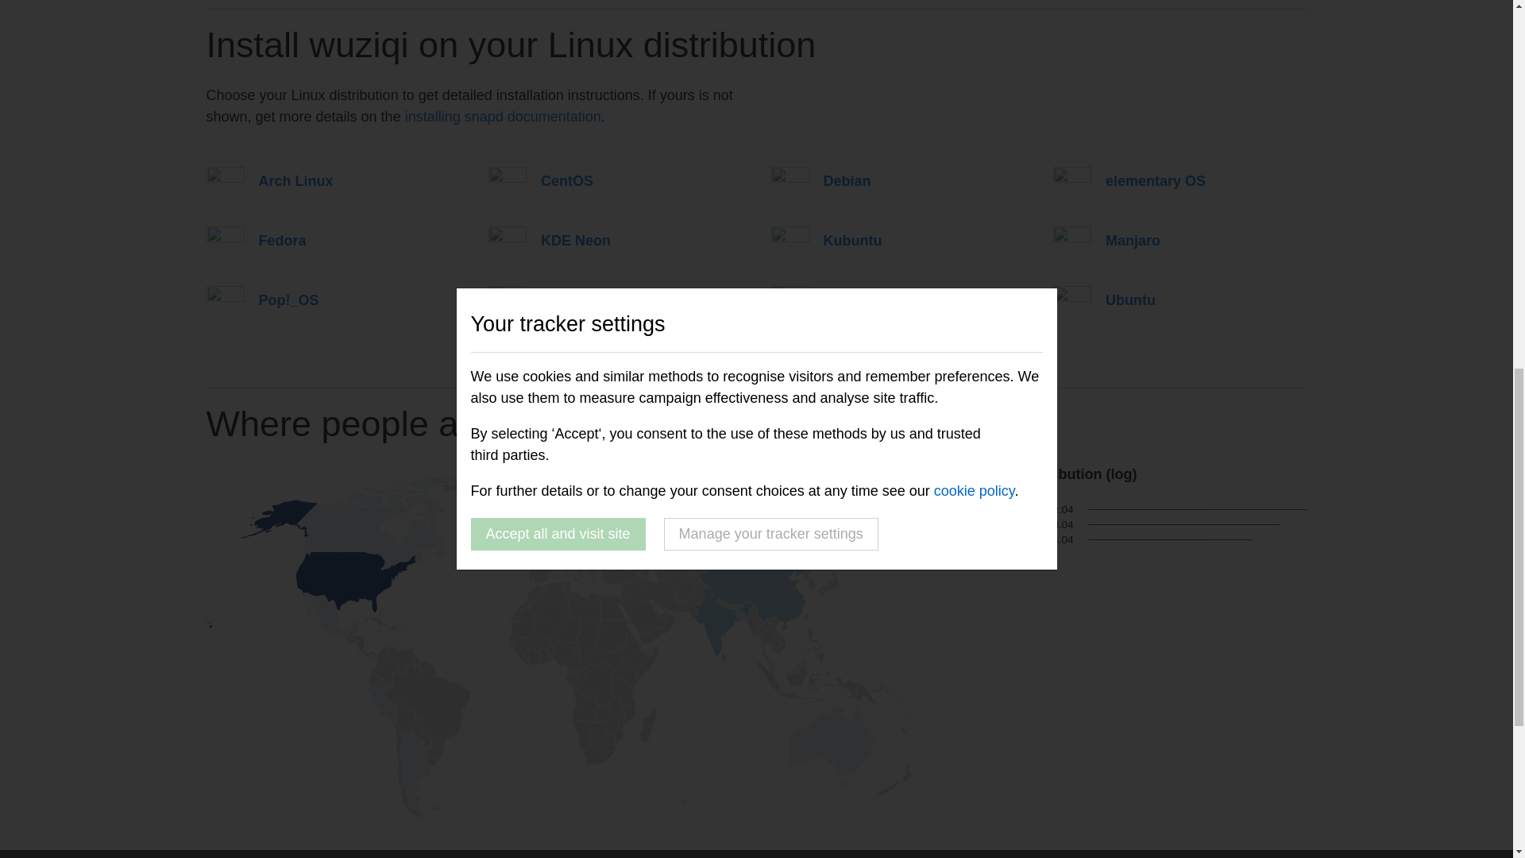 Image resolution: width=1525 pixels, height=858 pixels. What do you see at coordinates (1016, 524) in the screenshot?
I see `Ubuntu 18.04` at bounding box center [1016, 524].